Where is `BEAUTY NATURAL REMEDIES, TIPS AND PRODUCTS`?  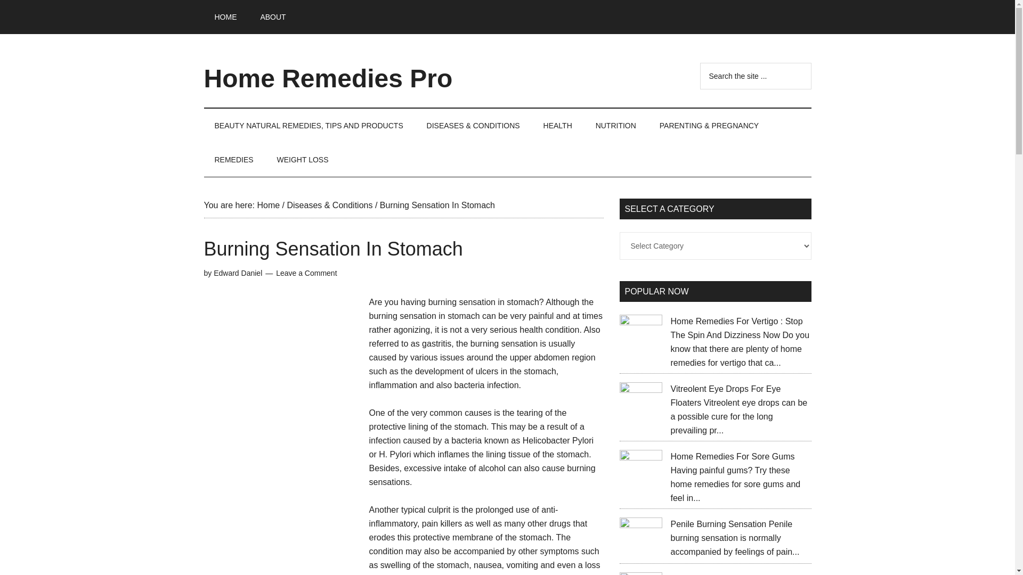 BEAUTY NATURAL REMEDIES, TIPS AND PRODUCTS is located at coordinates (308, 126).